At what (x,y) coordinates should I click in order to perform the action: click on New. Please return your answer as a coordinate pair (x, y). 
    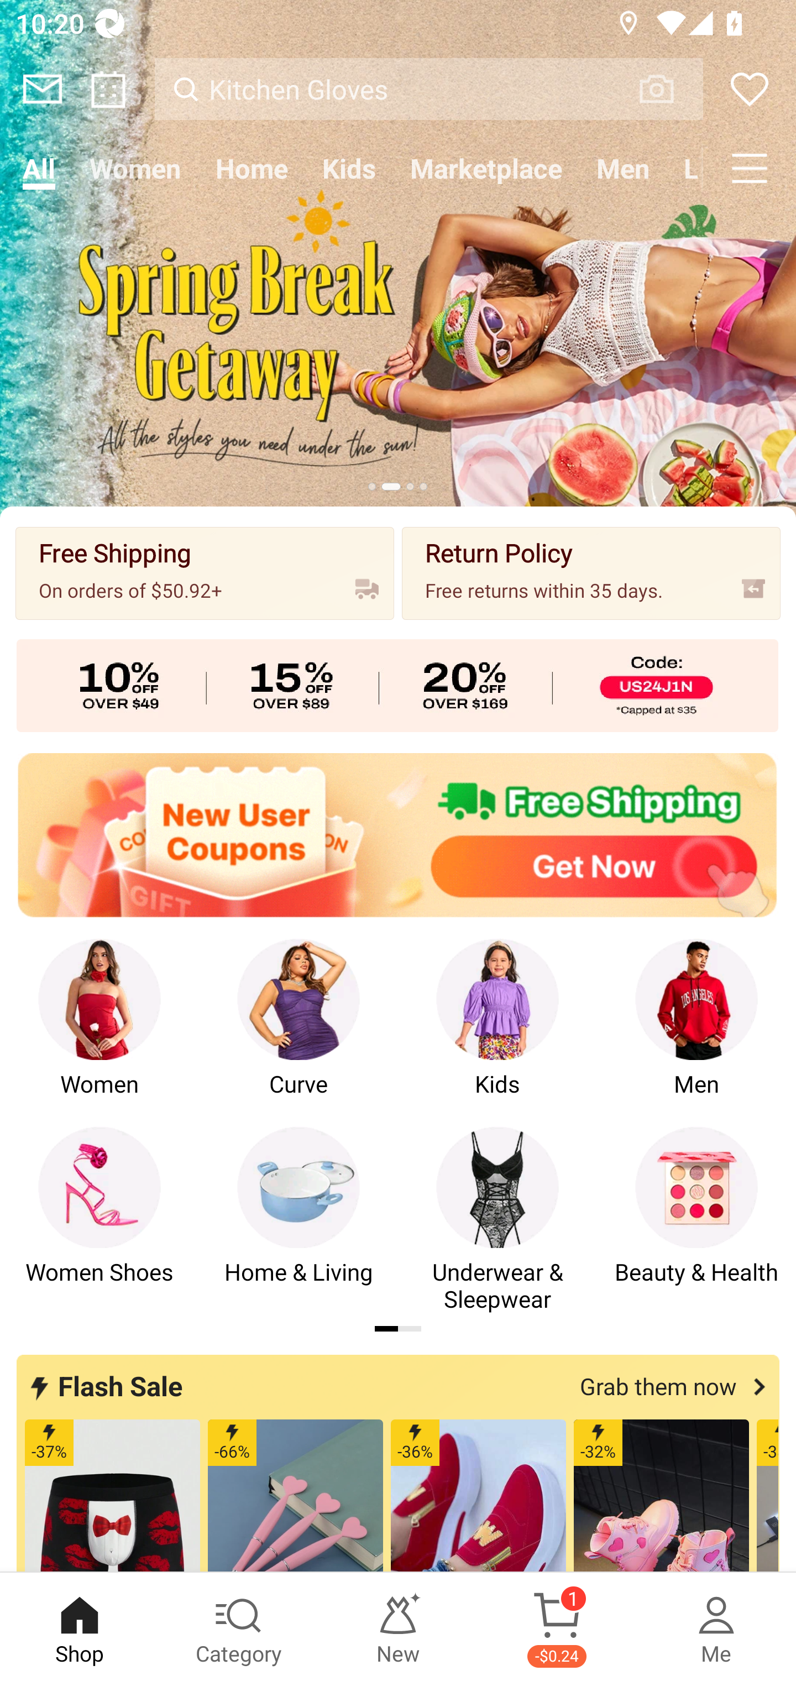
    Looking at the image, I should click on (398, 1627).